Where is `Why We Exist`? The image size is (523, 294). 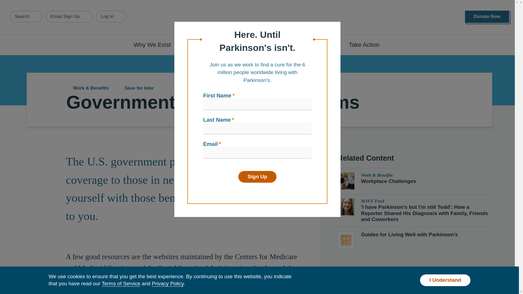 Why We Exist is located at coordinates (155, 45).